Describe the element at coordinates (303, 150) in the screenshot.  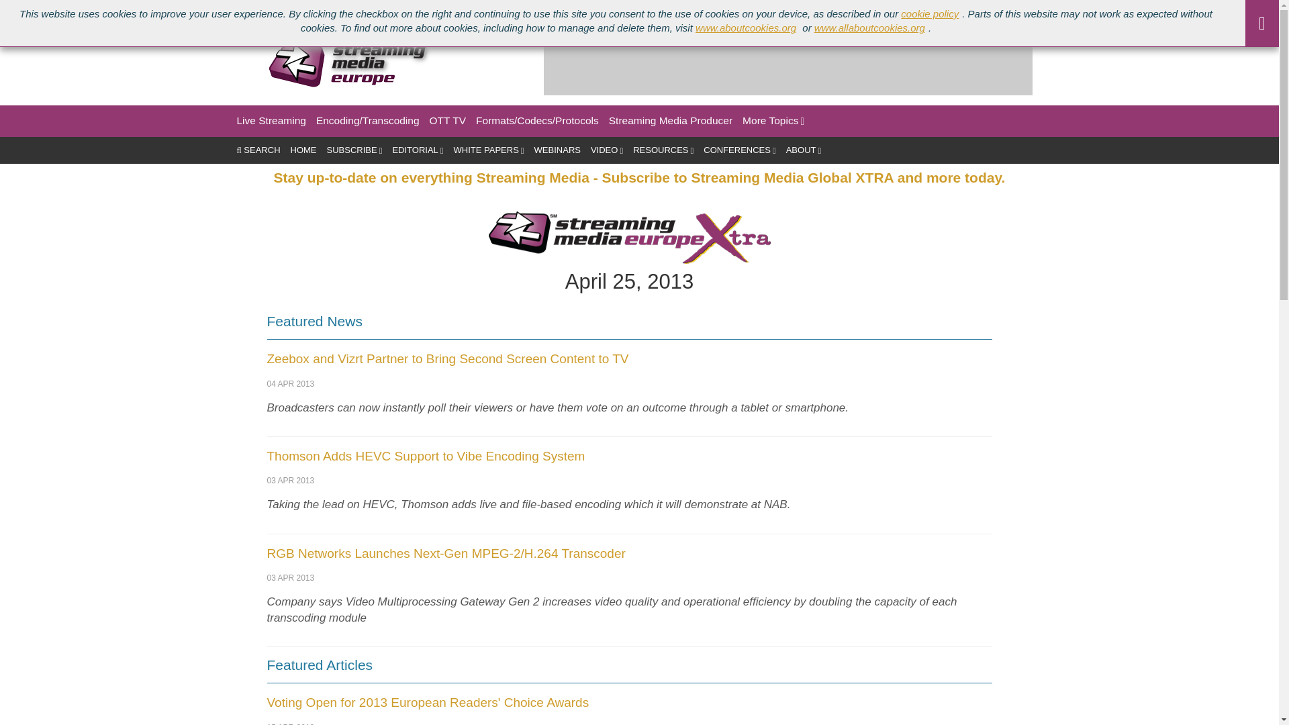
I see `HOME` at that location.